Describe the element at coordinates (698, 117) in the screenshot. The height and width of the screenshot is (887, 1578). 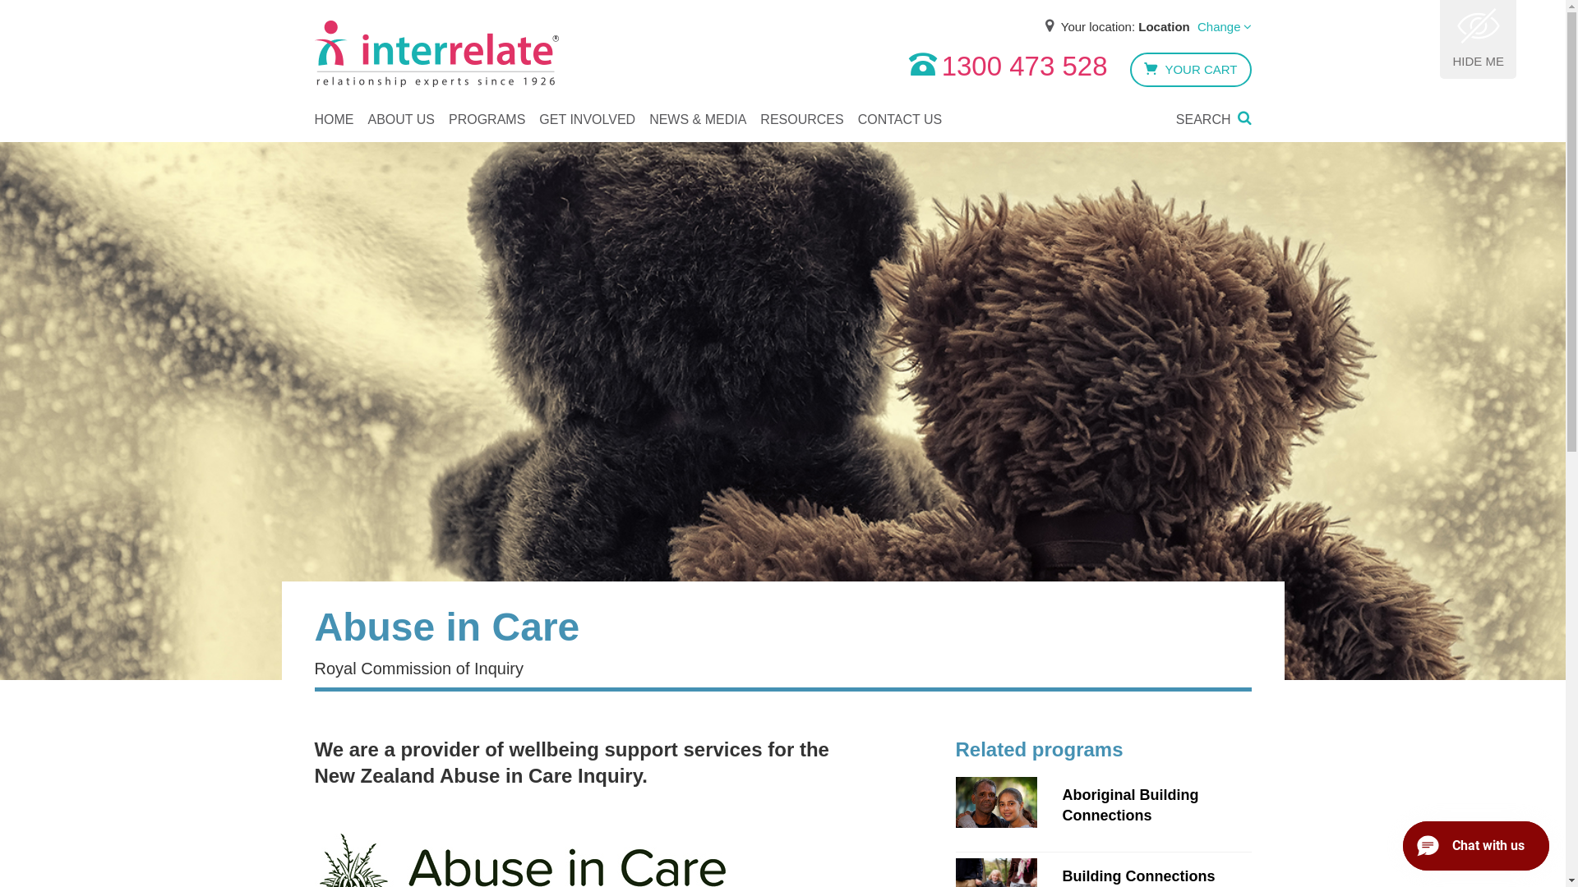
I see `NEWS & MEDIA` at that location.